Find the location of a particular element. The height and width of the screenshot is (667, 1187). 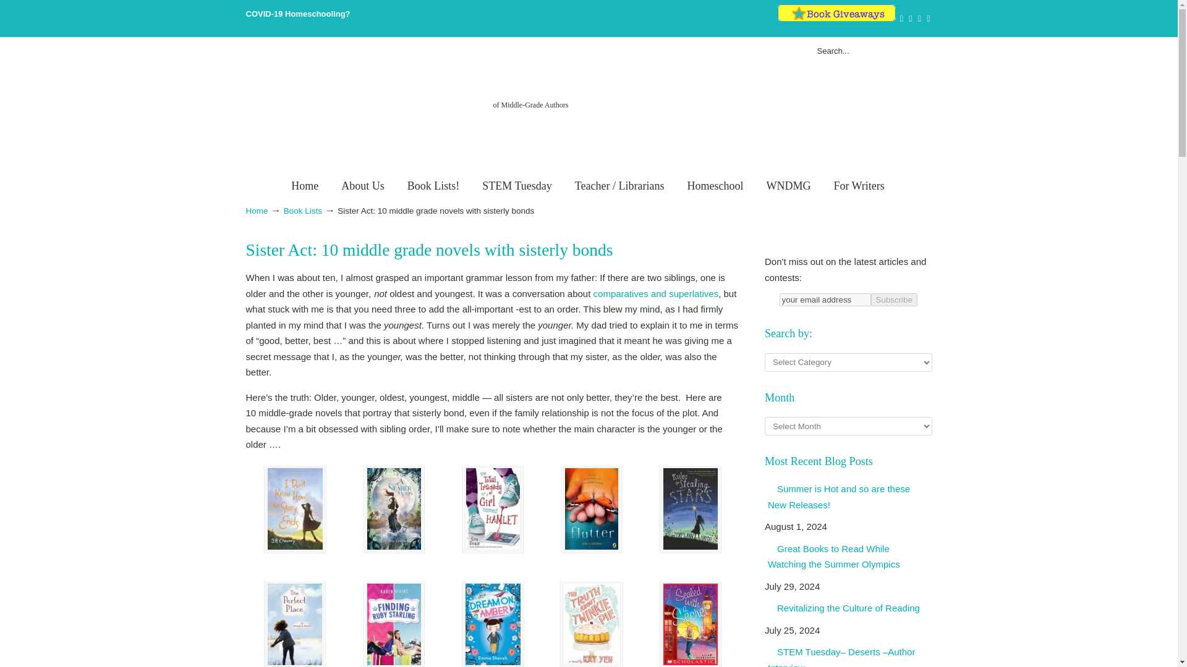

Subscribe is located at coordinates (894, 300).